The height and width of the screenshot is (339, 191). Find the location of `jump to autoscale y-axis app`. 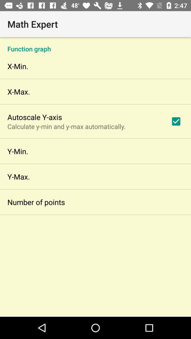

jump to autoscale y-axis app is located at coordinates (35, 117).